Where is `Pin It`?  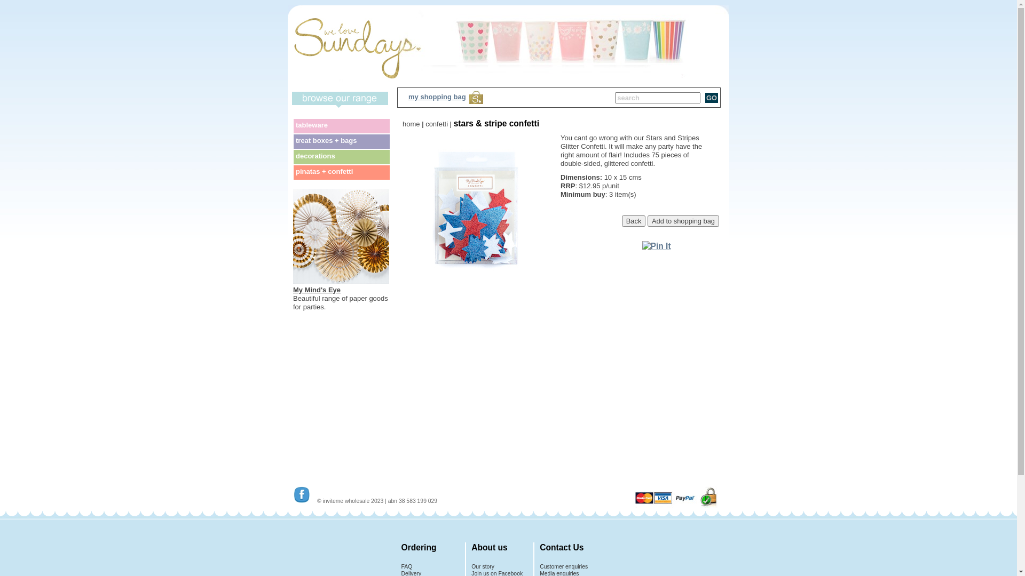 Pin It is located at coordinates (657, 246).